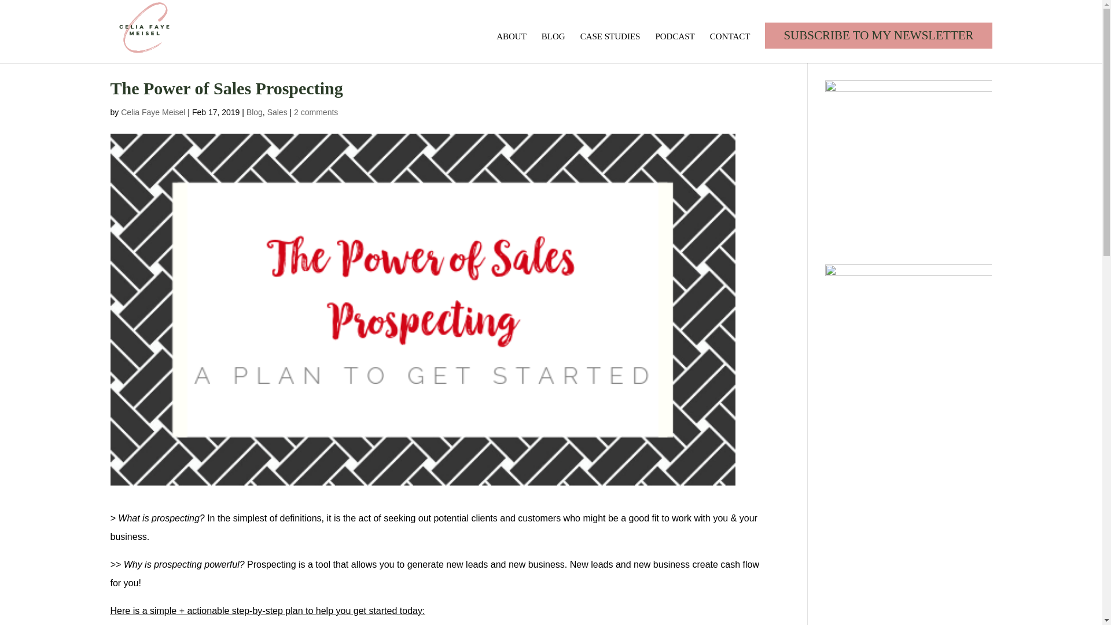 The width and height of the screenshot is (1111, 625). I want to click on SUBSCRIBE TO MY NEWSLETTER, so click(878, 35).